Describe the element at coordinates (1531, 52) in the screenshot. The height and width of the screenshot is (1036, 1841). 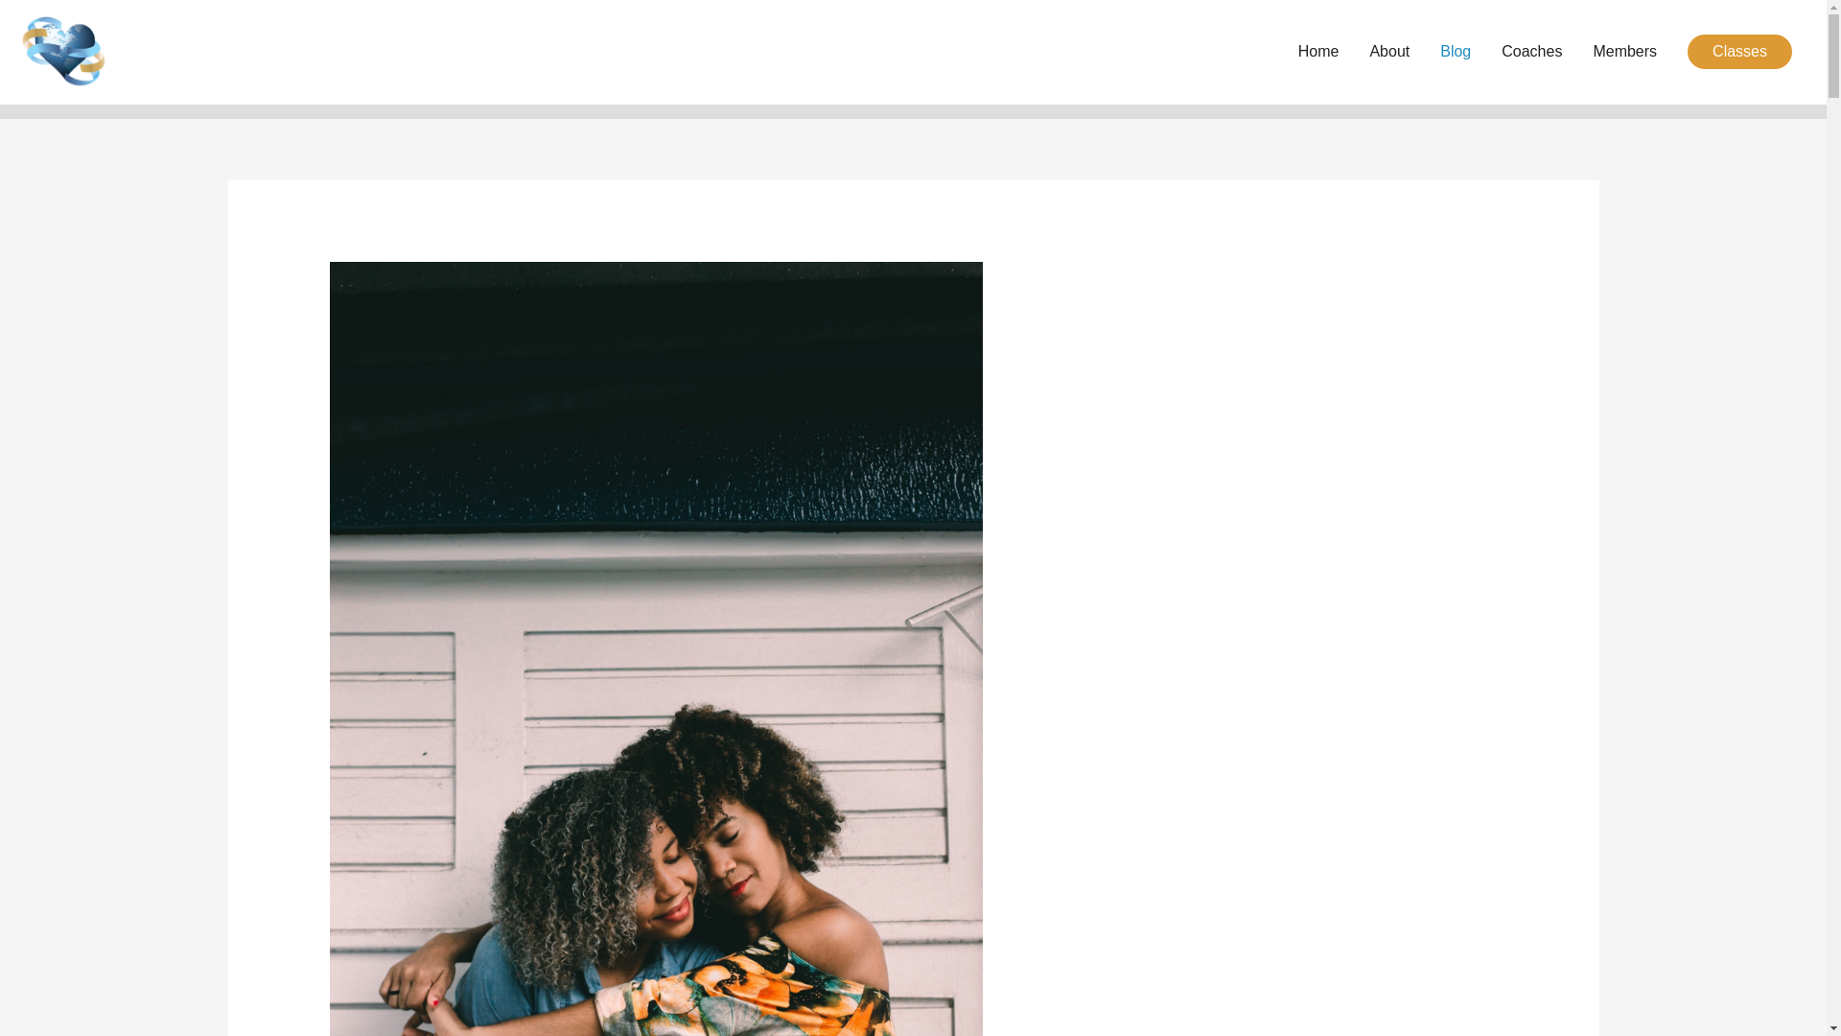
I see `Coaches` at that location.